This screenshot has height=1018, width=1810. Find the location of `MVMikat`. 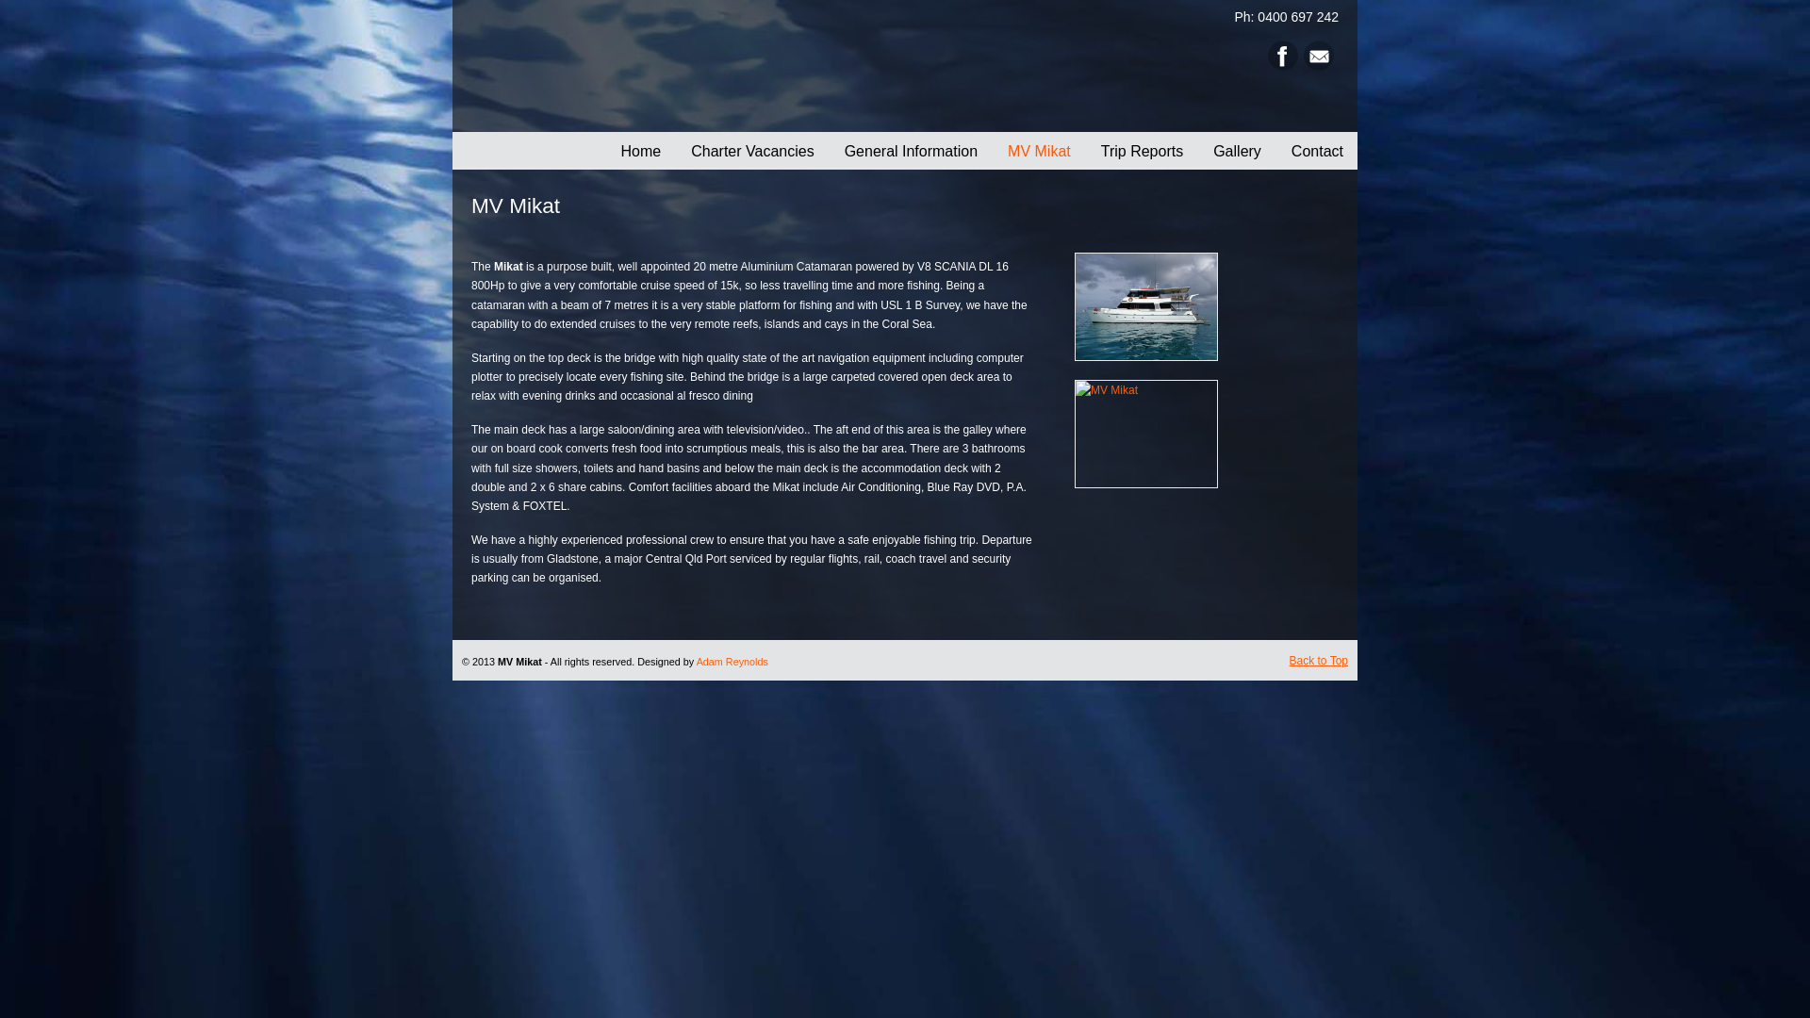

MVMikat is located at coordinates (1146, 434).